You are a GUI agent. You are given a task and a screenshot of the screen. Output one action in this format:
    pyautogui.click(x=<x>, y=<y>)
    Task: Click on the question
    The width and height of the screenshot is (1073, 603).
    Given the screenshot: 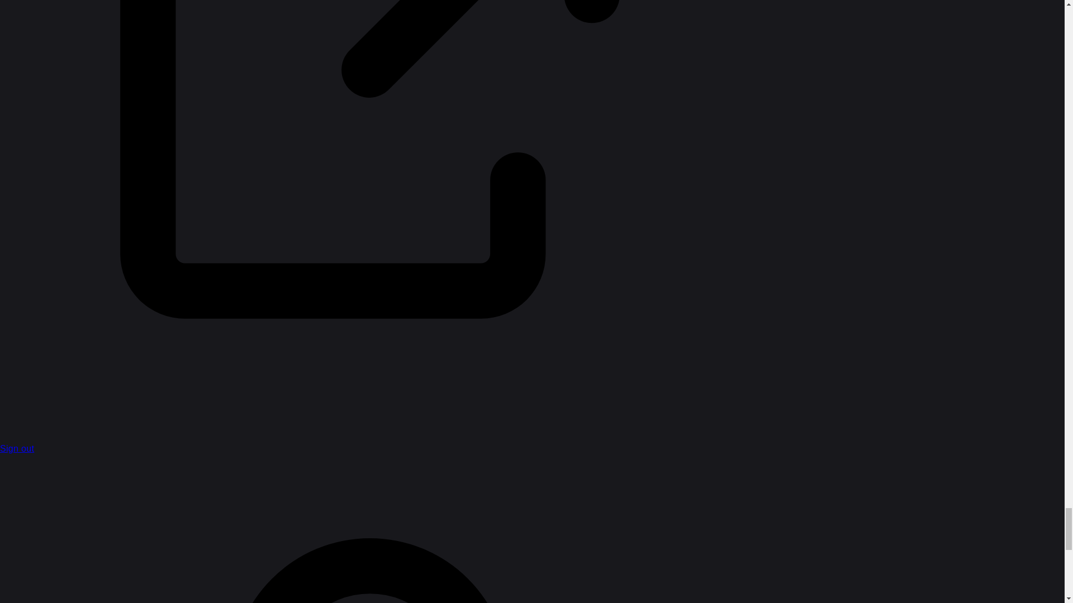 What is the action you would take?
    pyautogui.click(x=417, y=524)
    